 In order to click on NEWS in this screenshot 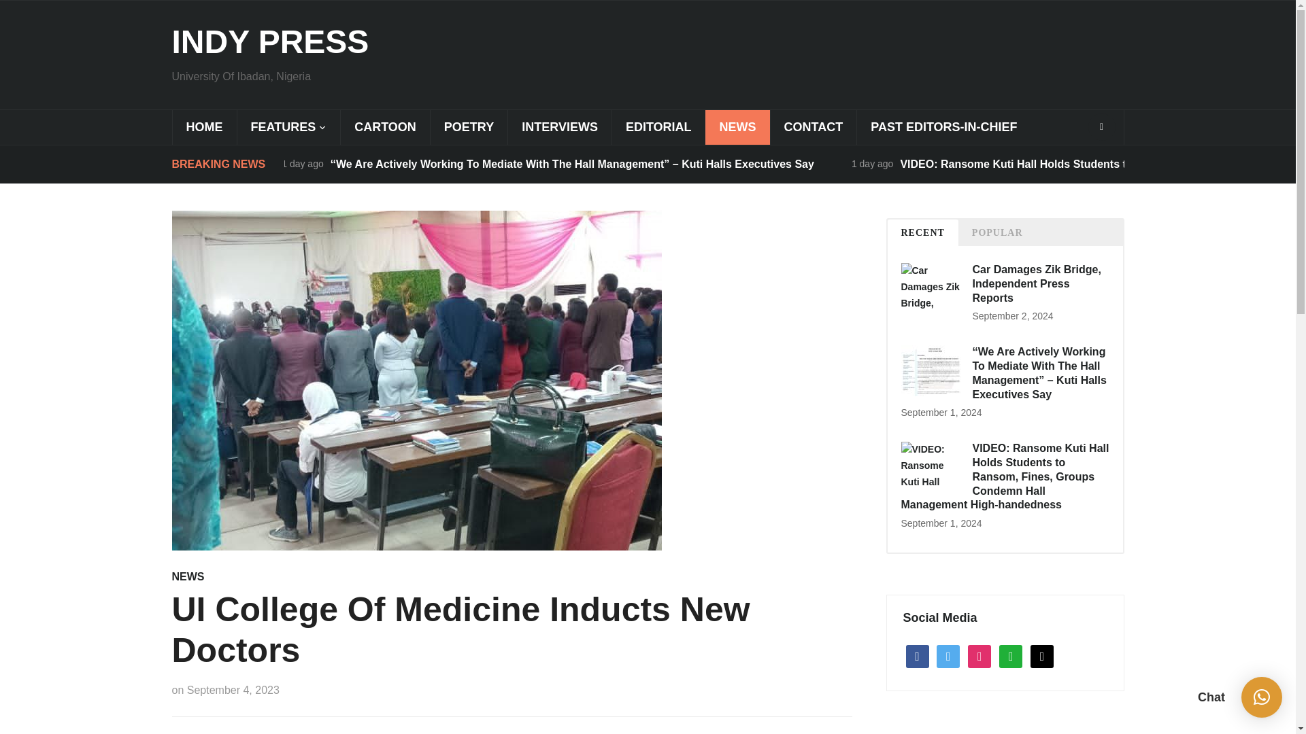, I will do `click(187, 576)`.